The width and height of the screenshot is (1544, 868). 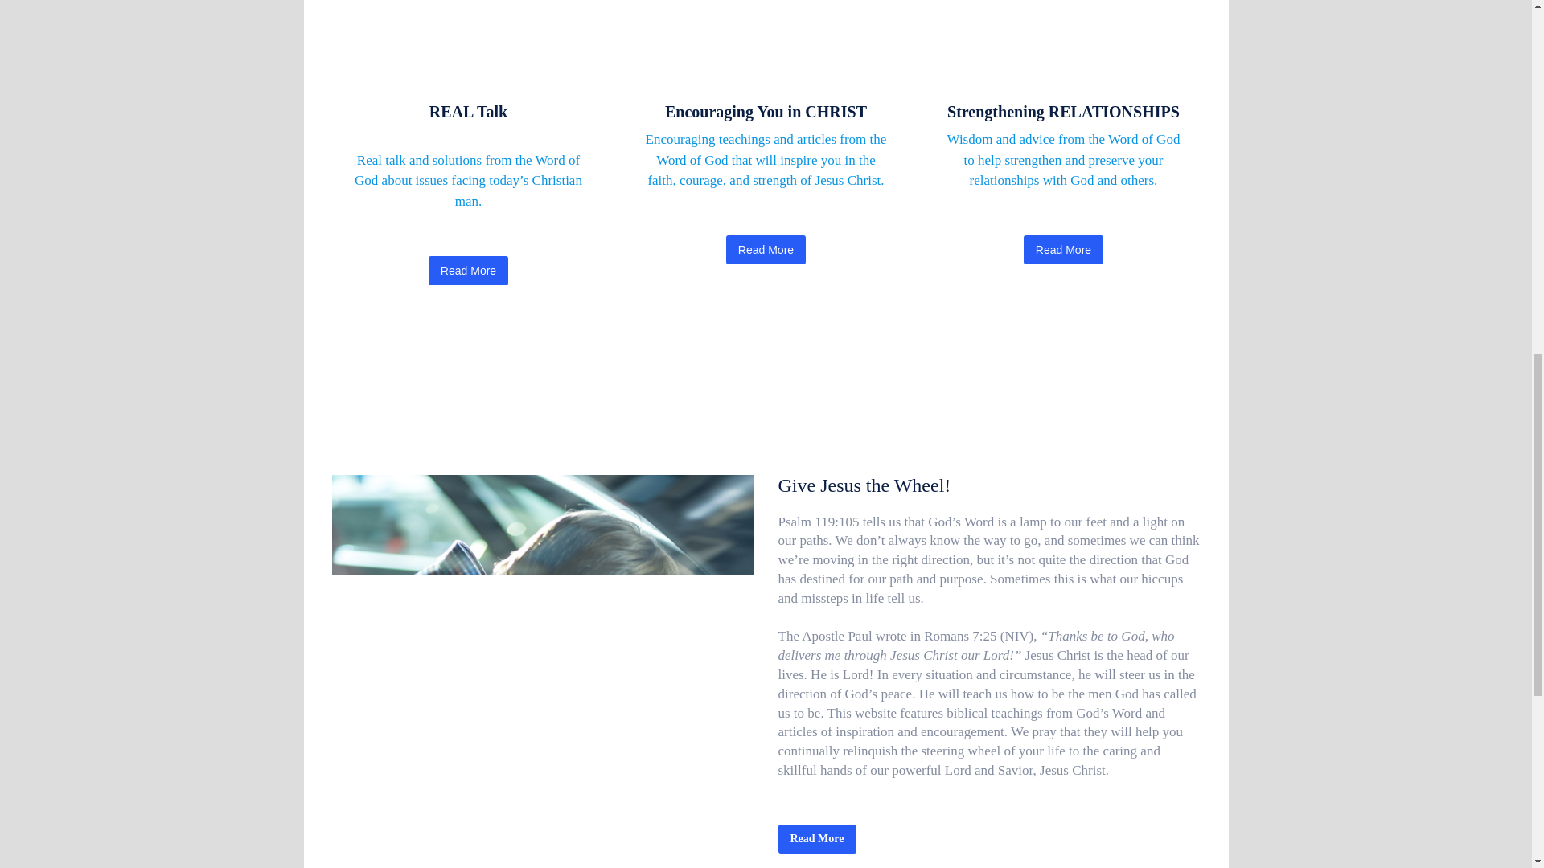 I want to click on Read More, so click(x=468, y=270).